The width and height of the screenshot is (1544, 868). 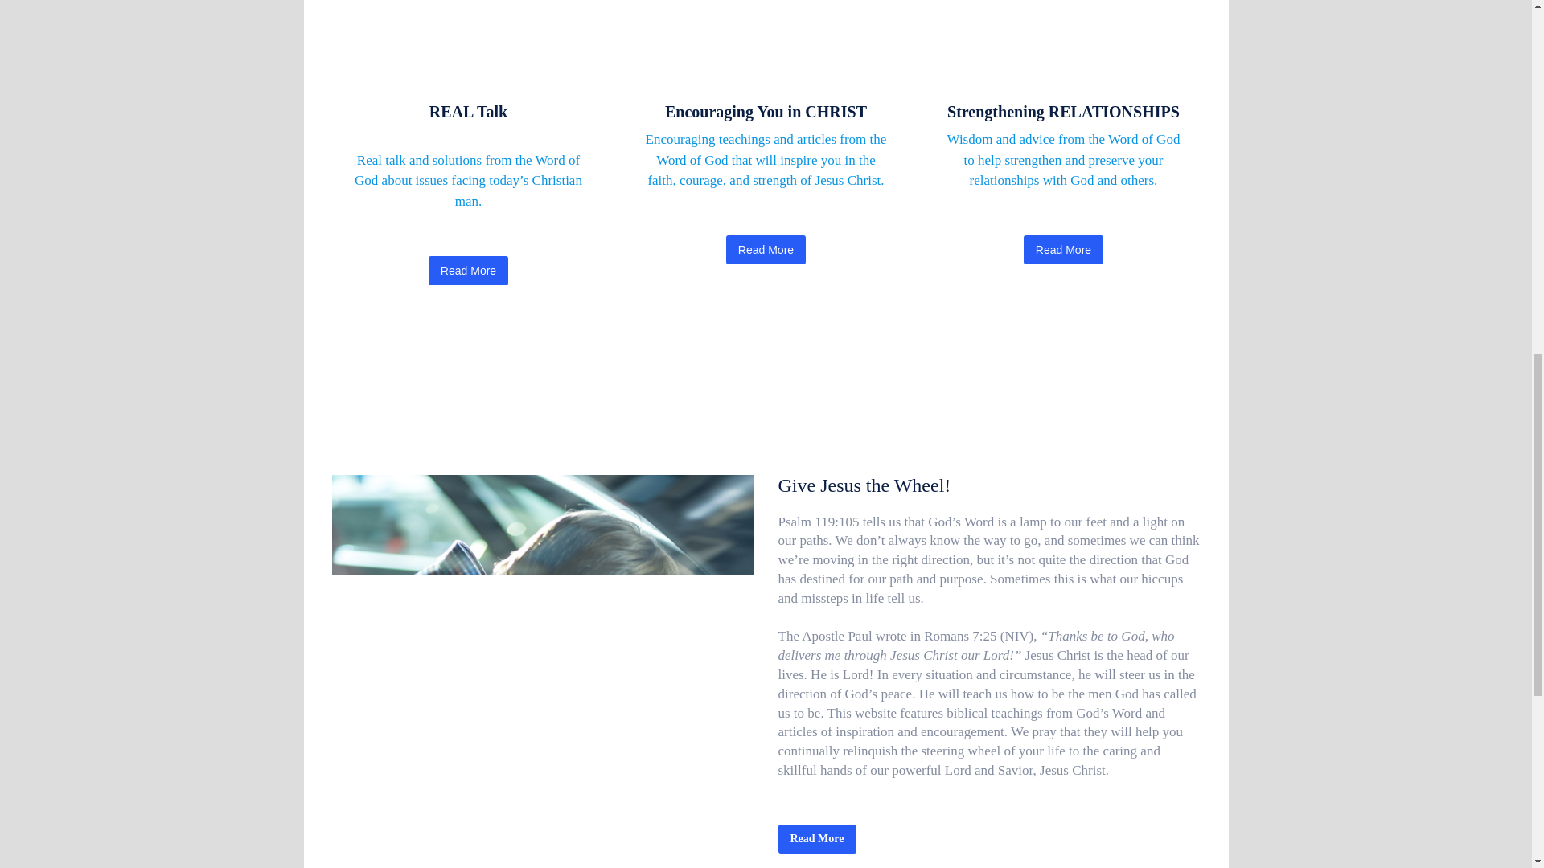 I want to click on Read More, so click(x=468, y=270).